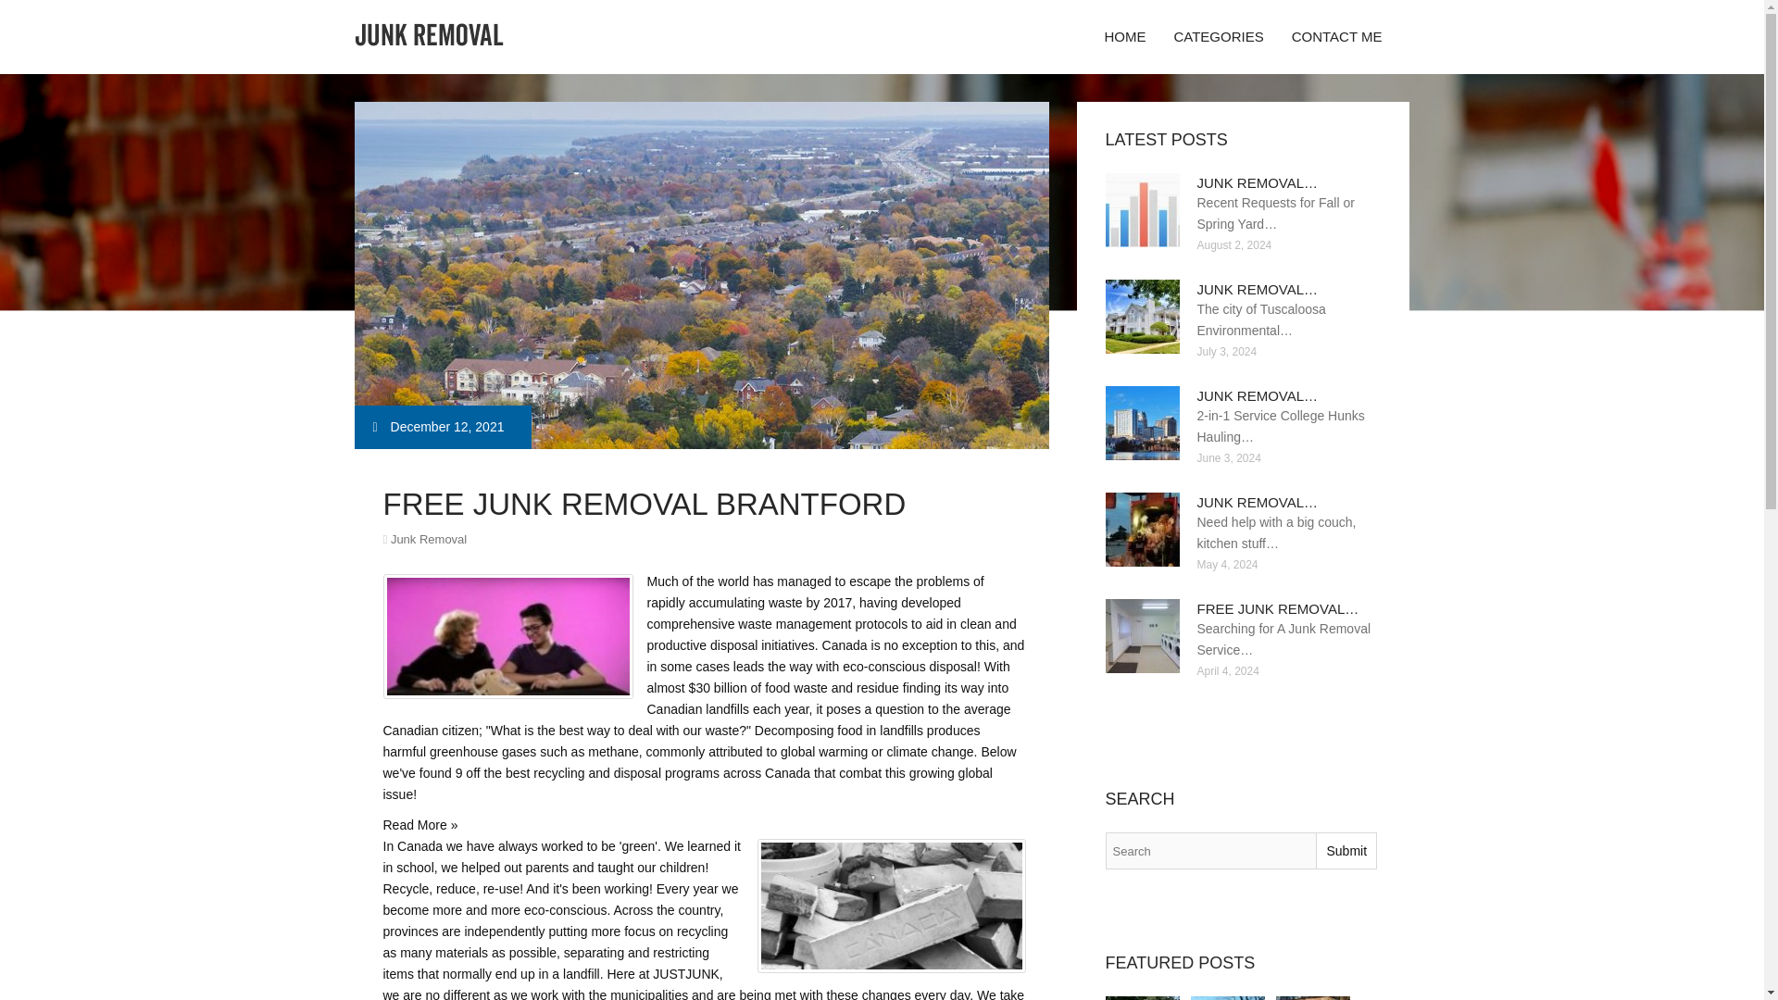  I want to click on HOME, so click(1124, 37).